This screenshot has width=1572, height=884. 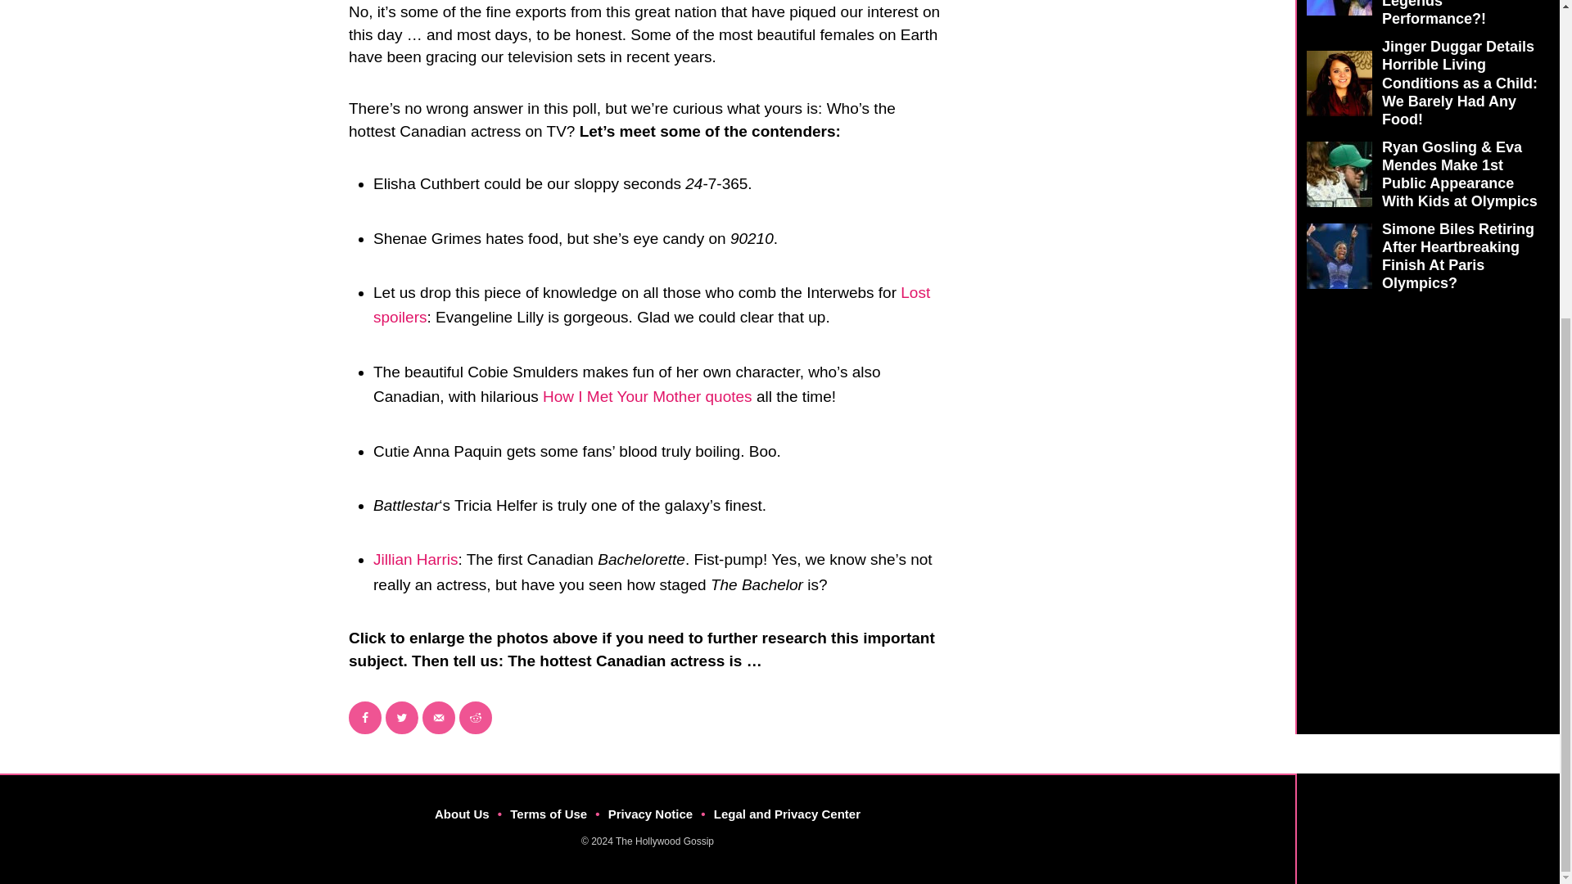 What do you see at coordinates (439, 718) in the screenshot?
I see `Send over email` at bounding box center [439, 718].